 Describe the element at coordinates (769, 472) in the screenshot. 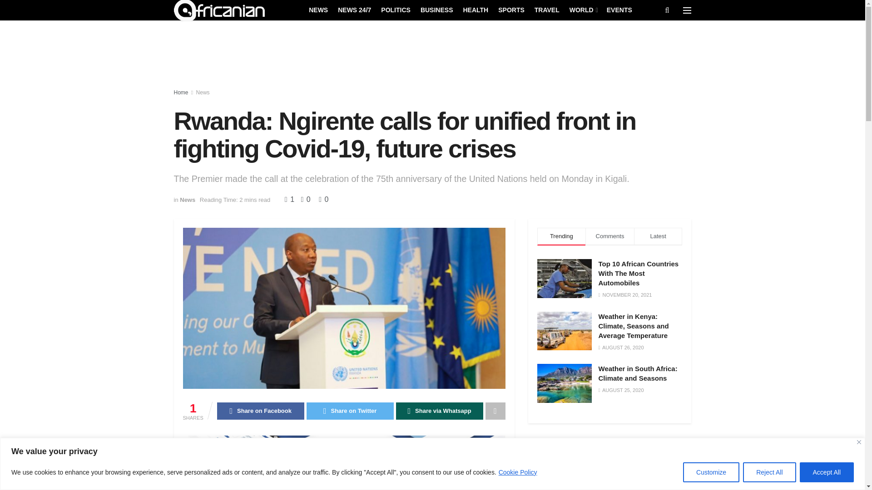

I see `Reject All` at that location.